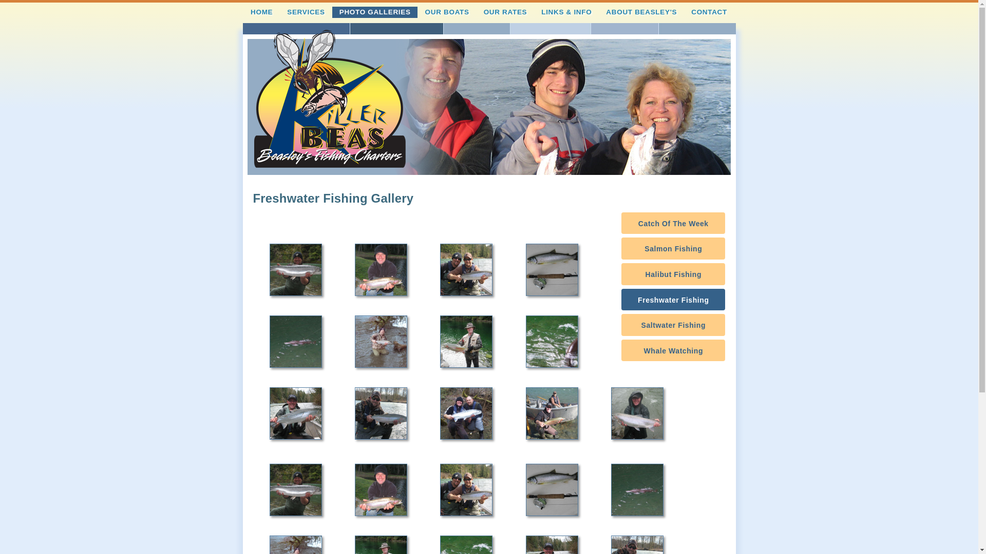 The height and width of the screenshot is (554, 986). I want to click on LINKS & INFO, so click(567, 12).